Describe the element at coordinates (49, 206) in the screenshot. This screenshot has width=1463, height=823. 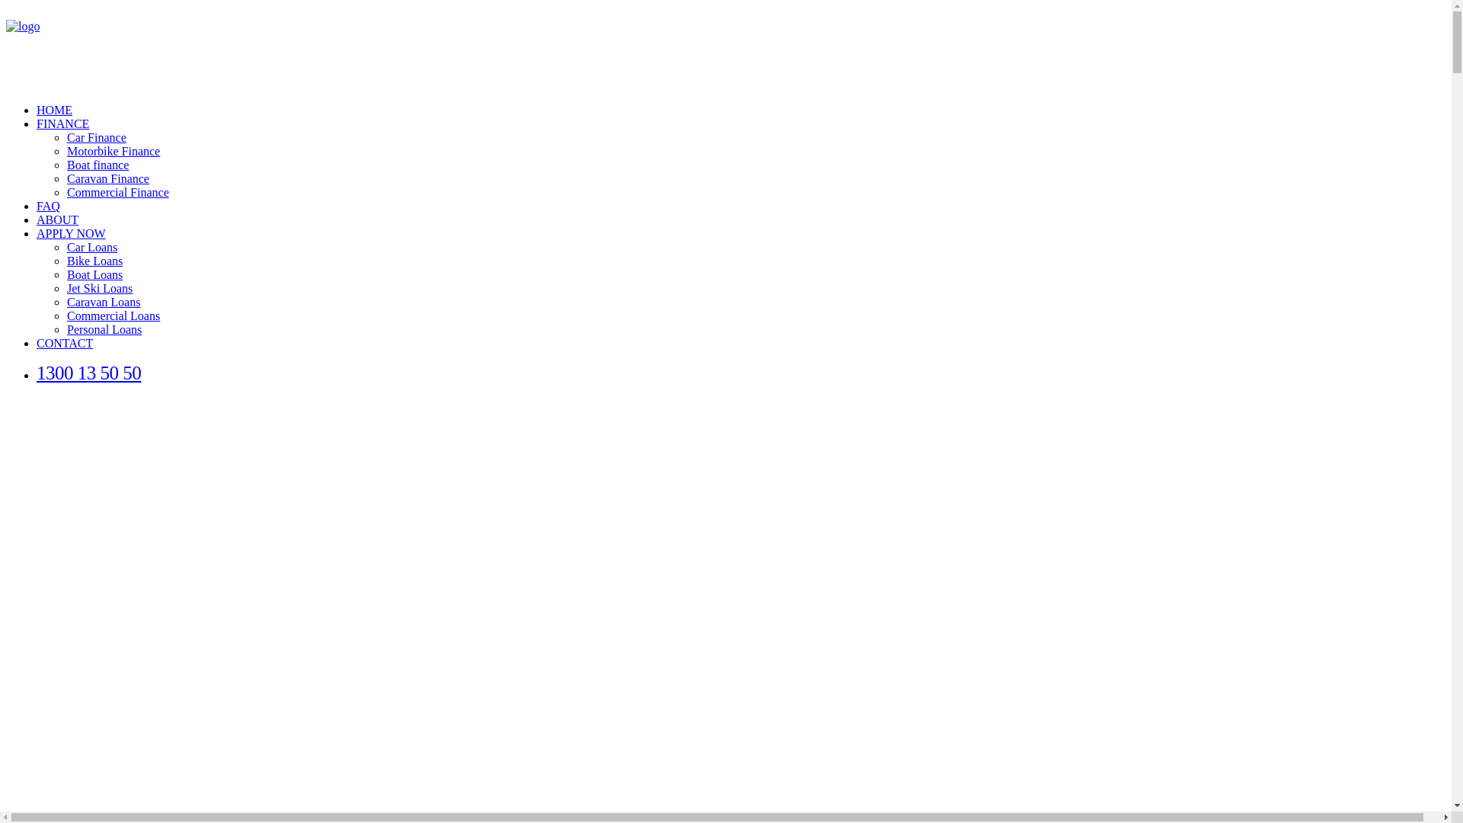
I see `FAQ` at that location.